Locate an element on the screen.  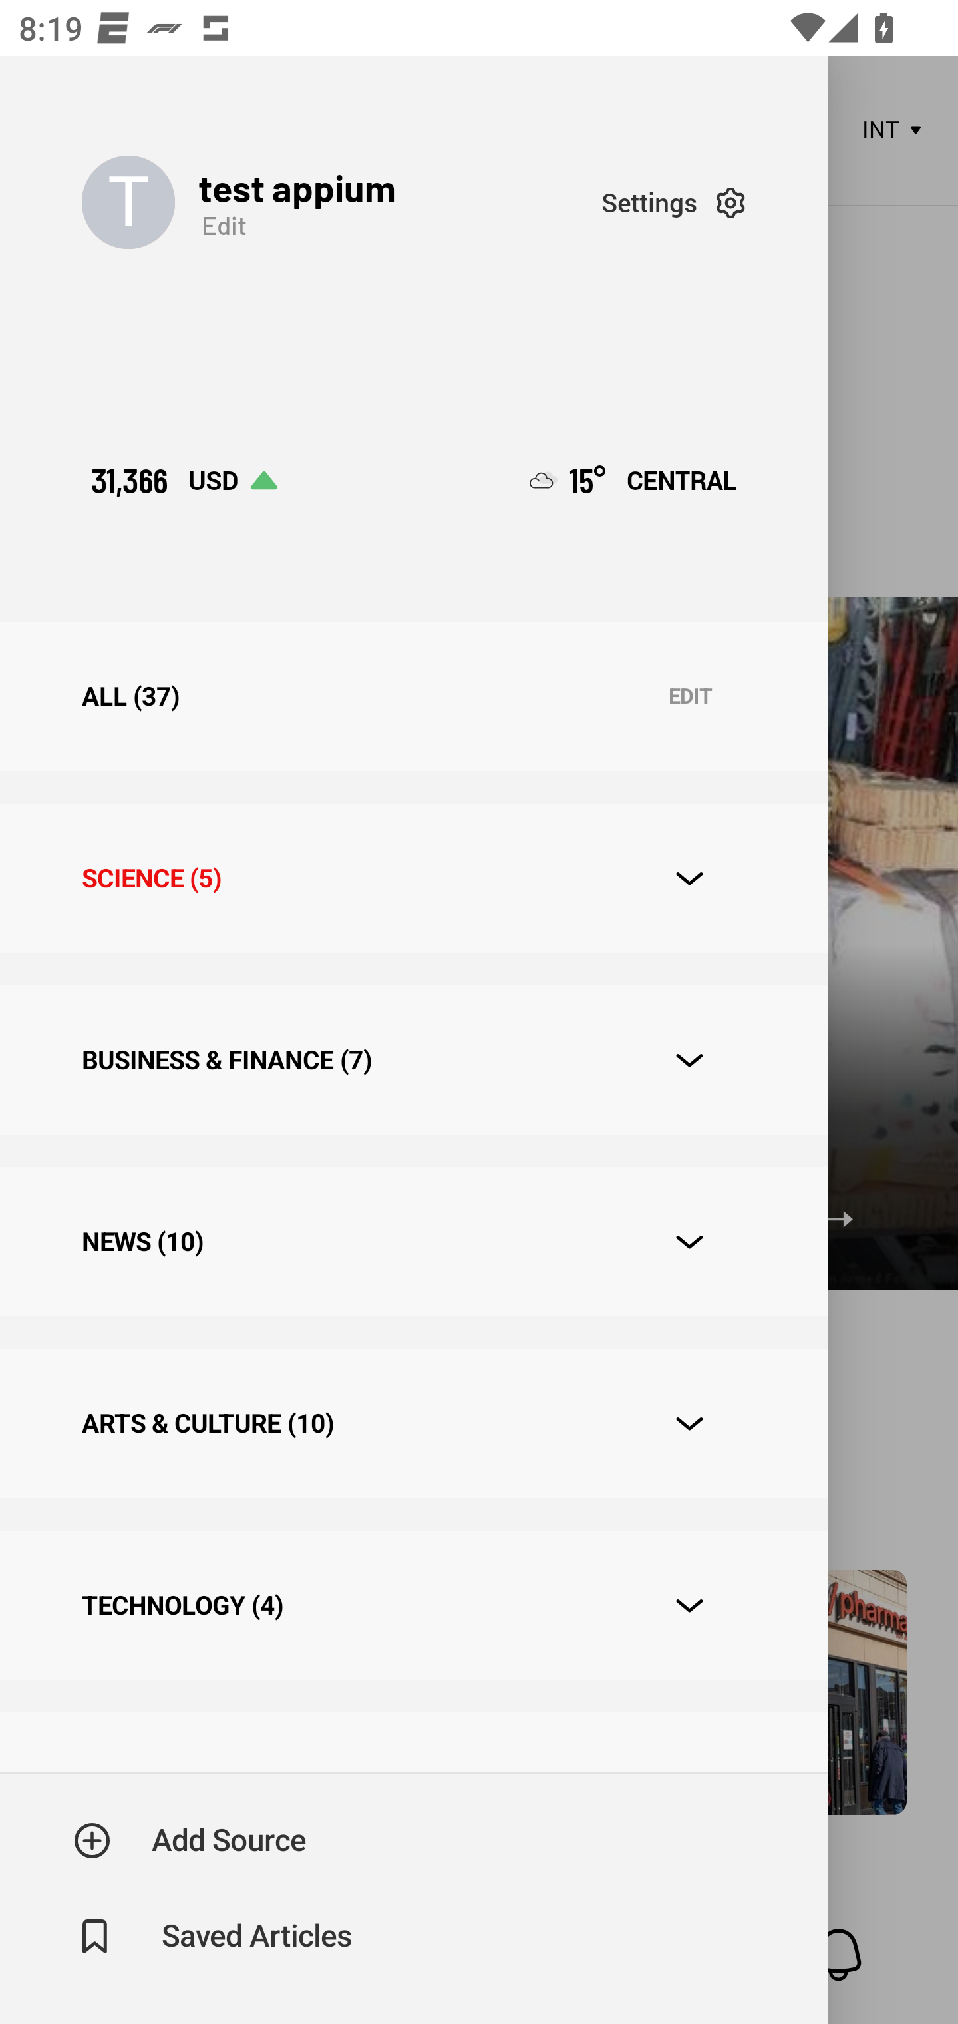
T test appium Edit is located at coordinates (341, 202).